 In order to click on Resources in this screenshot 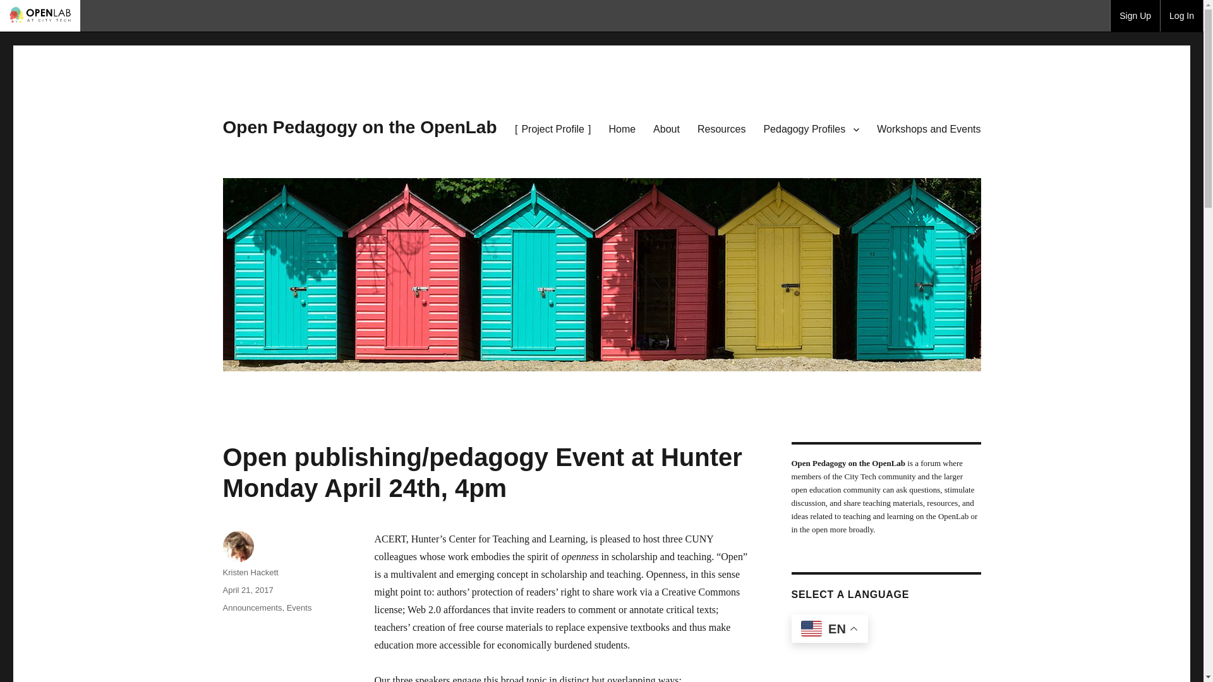, I will do `click(721, 129)`.